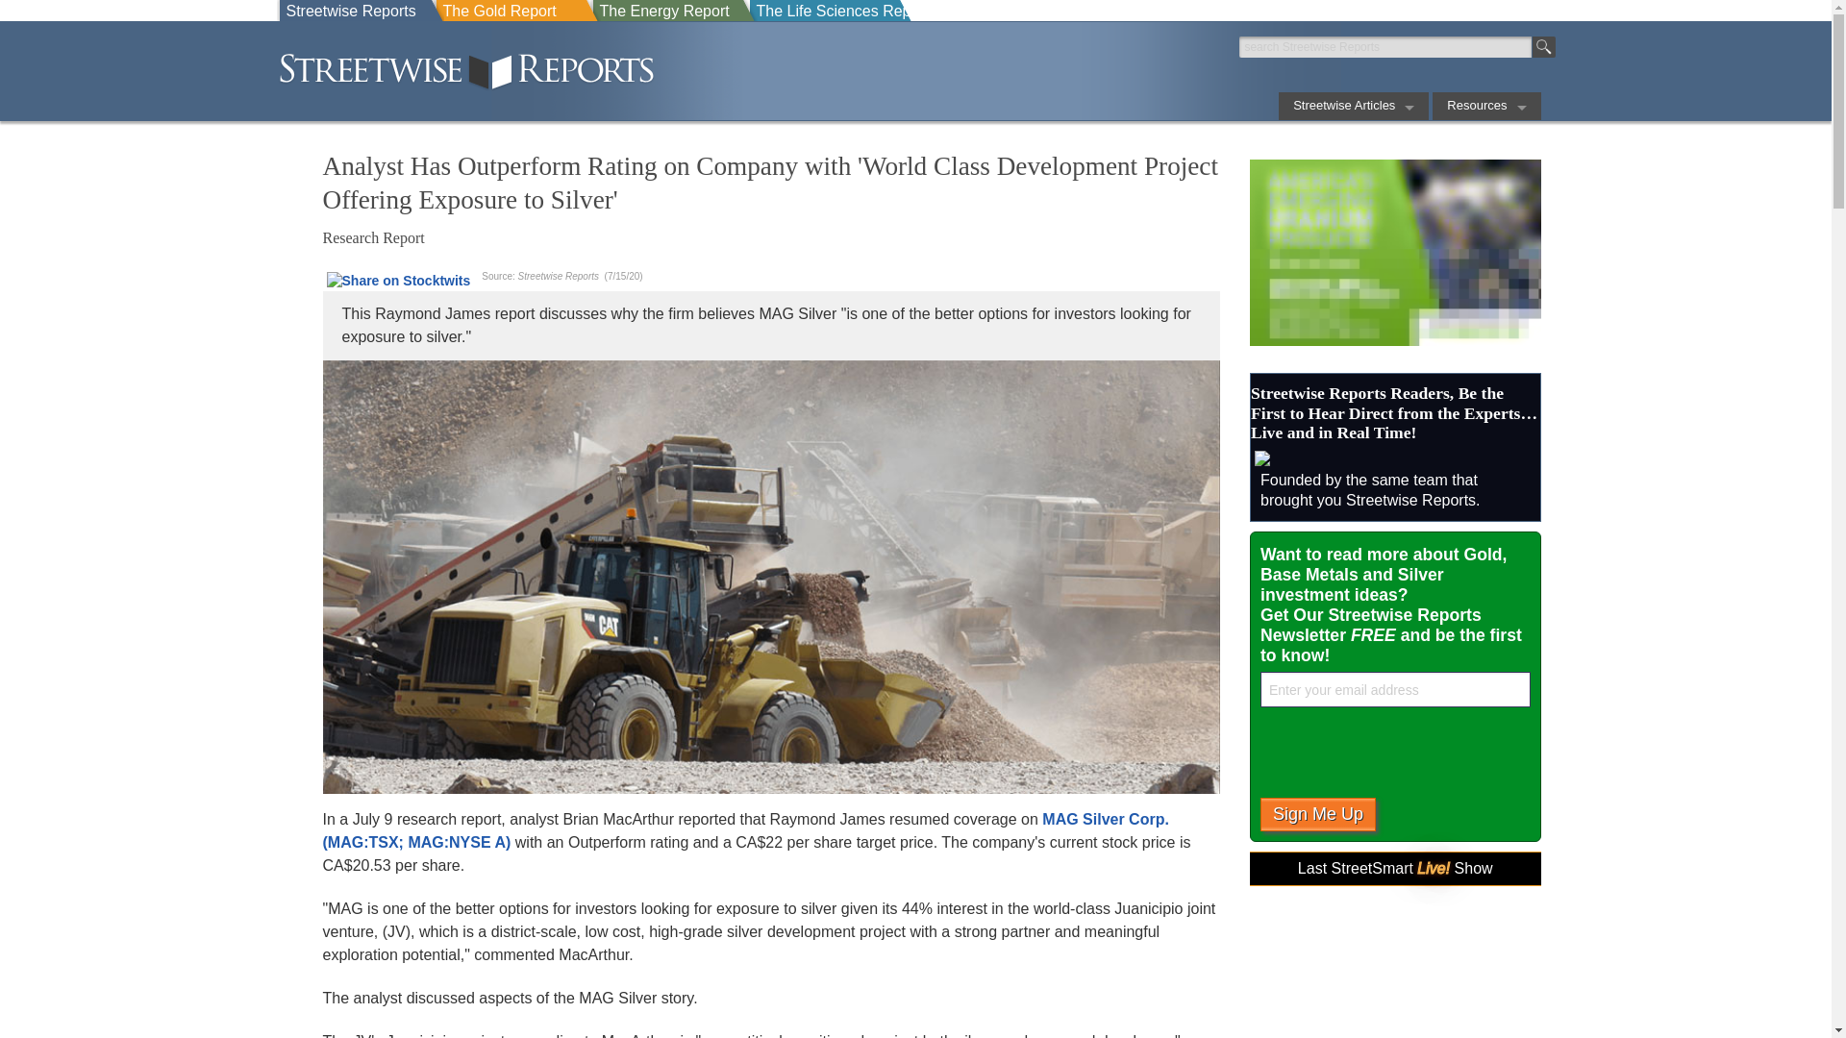 The width and height of the screenshot is (1846, 1038). What do you see at coordinates (1354, 106) in the screenshot?
I see `Streetwise Articles` at bounding box center [1354, 106].